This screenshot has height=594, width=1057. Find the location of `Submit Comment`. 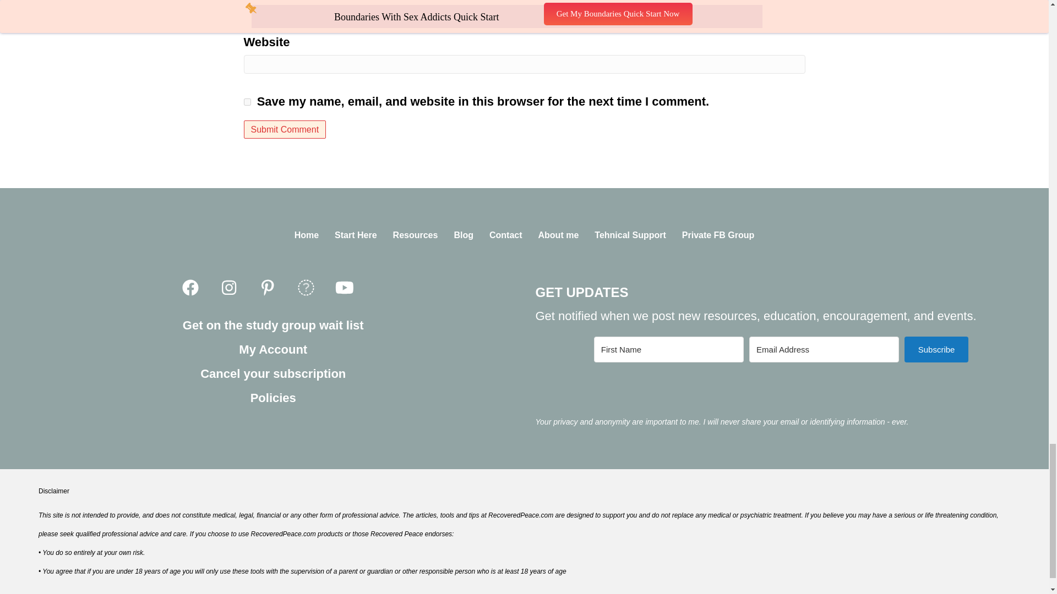

Submit Comment is located at coordinates (284, 129).